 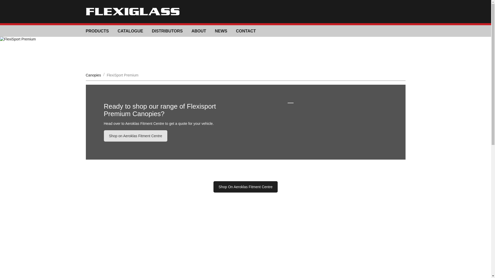 What do you see at coordinates (199, 31) in the screenshot?
I see `ABOUT` at bounding box center [199, 31].